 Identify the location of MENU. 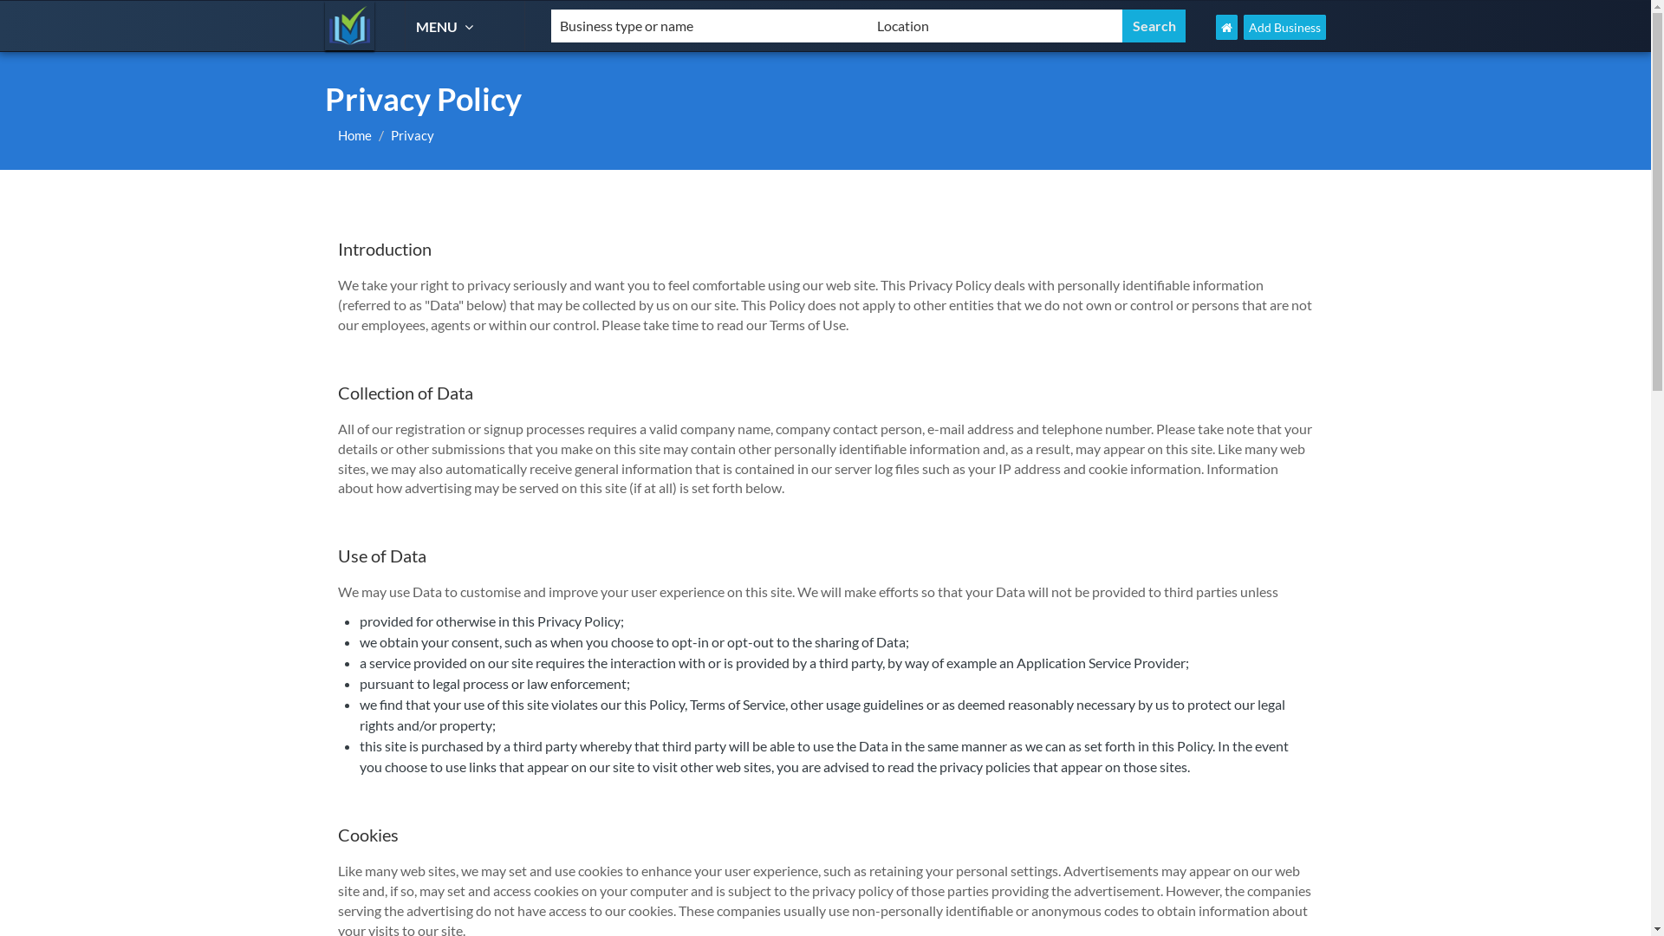
(447, 26).